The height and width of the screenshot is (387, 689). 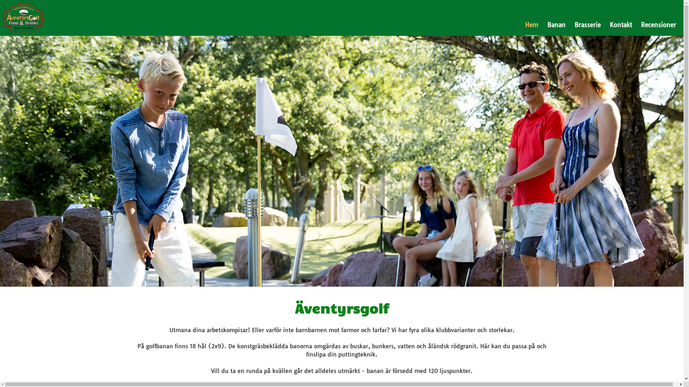 I want to click on Recensioner, so click(x=658, y=25).